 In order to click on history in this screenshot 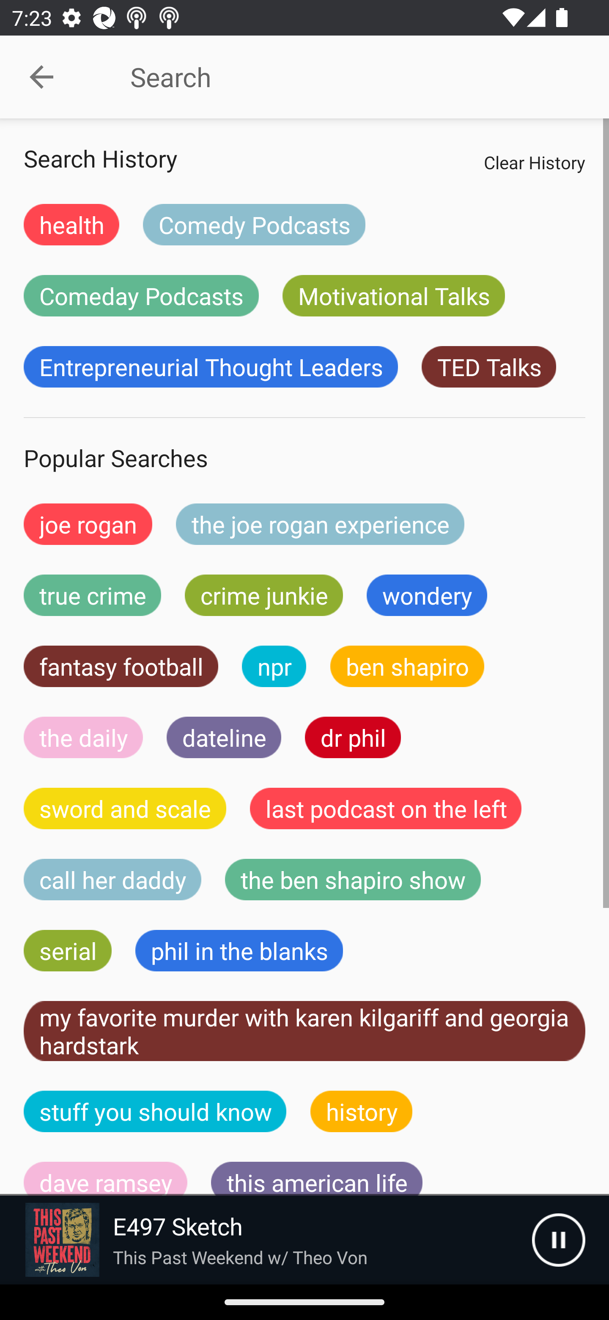, I will do `click(362, 1111)`.